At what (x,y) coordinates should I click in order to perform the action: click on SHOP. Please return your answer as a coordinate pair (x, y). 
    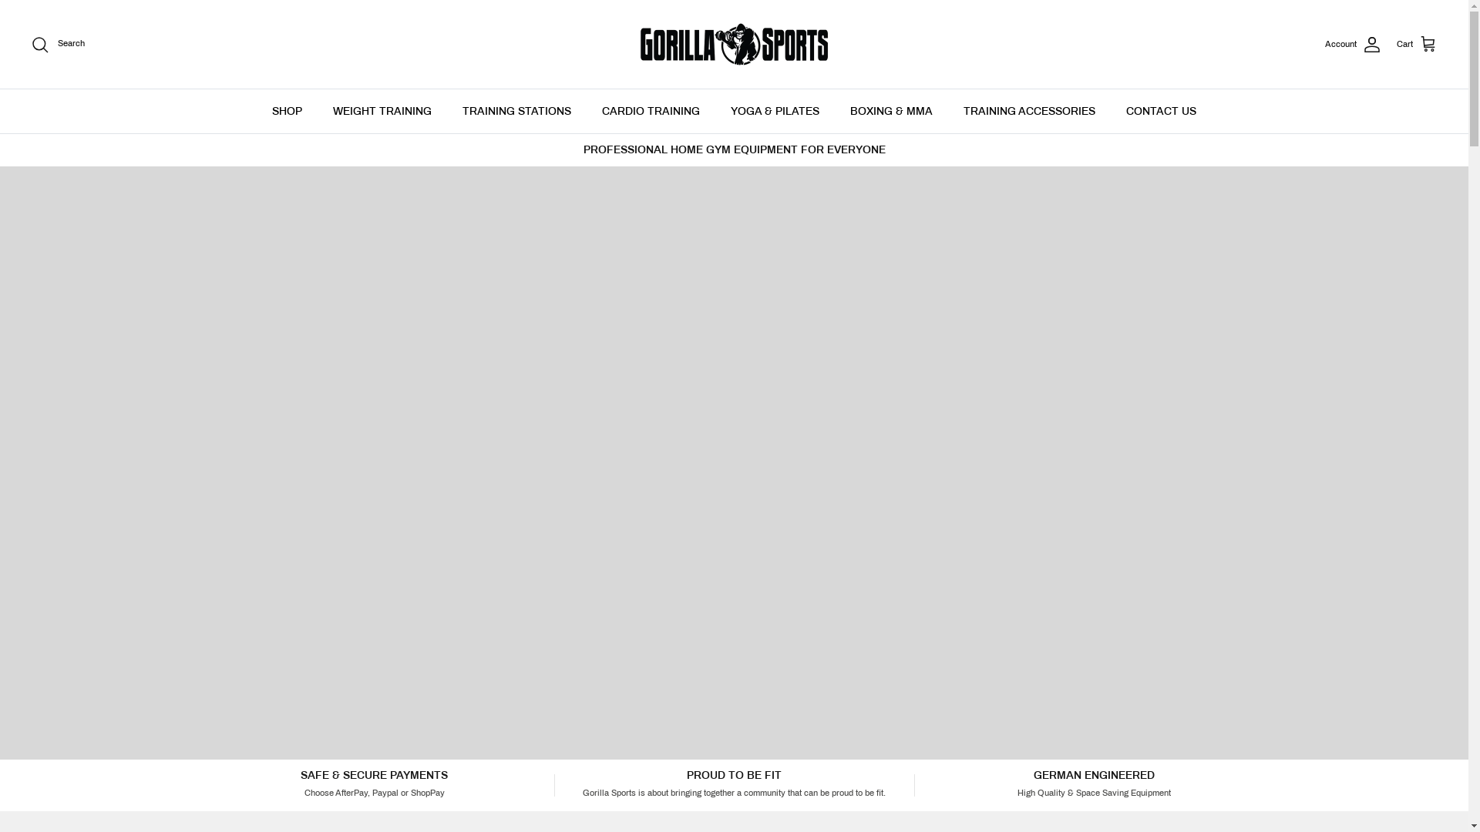
    Looking at the image, I should click on (287, 111).